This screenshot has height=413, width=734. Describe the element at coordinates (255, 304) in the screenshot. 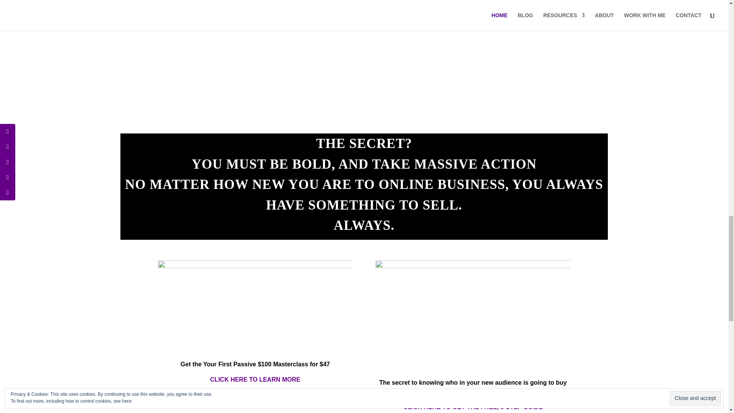

I see `Screen Shot 2020-04-27 at 7.08.43 PM copy` at that location.